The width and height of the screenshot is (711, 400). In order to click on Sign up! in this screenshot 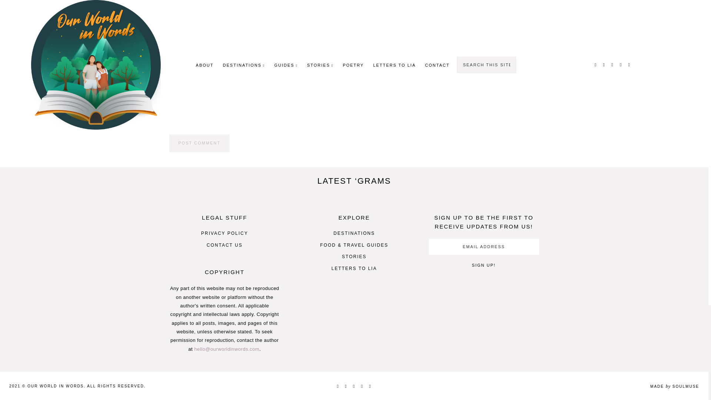, I will do `click(483, 265)`.